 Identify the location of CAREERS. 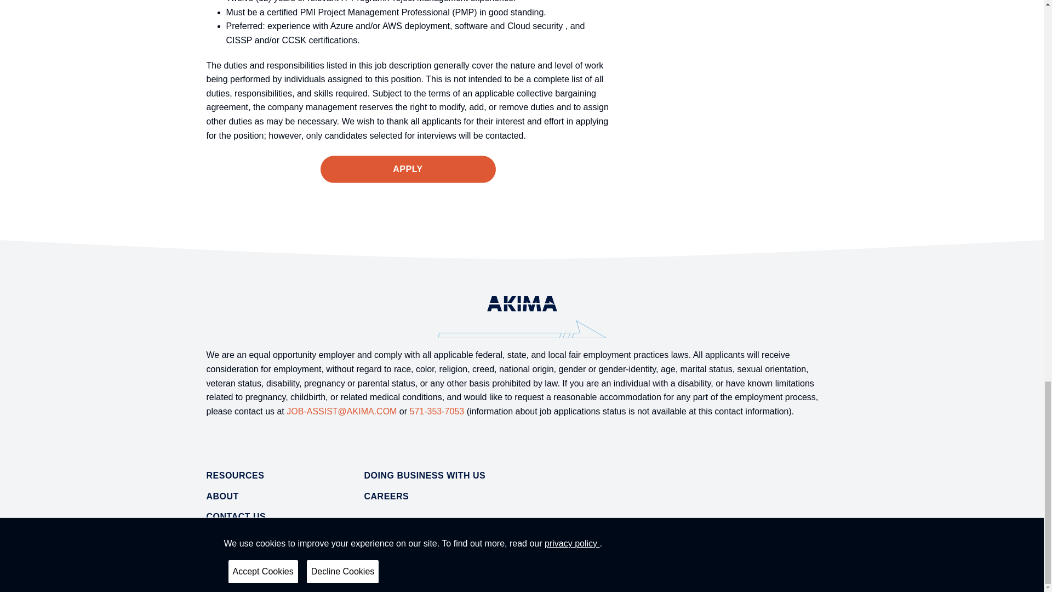
(386, 496).